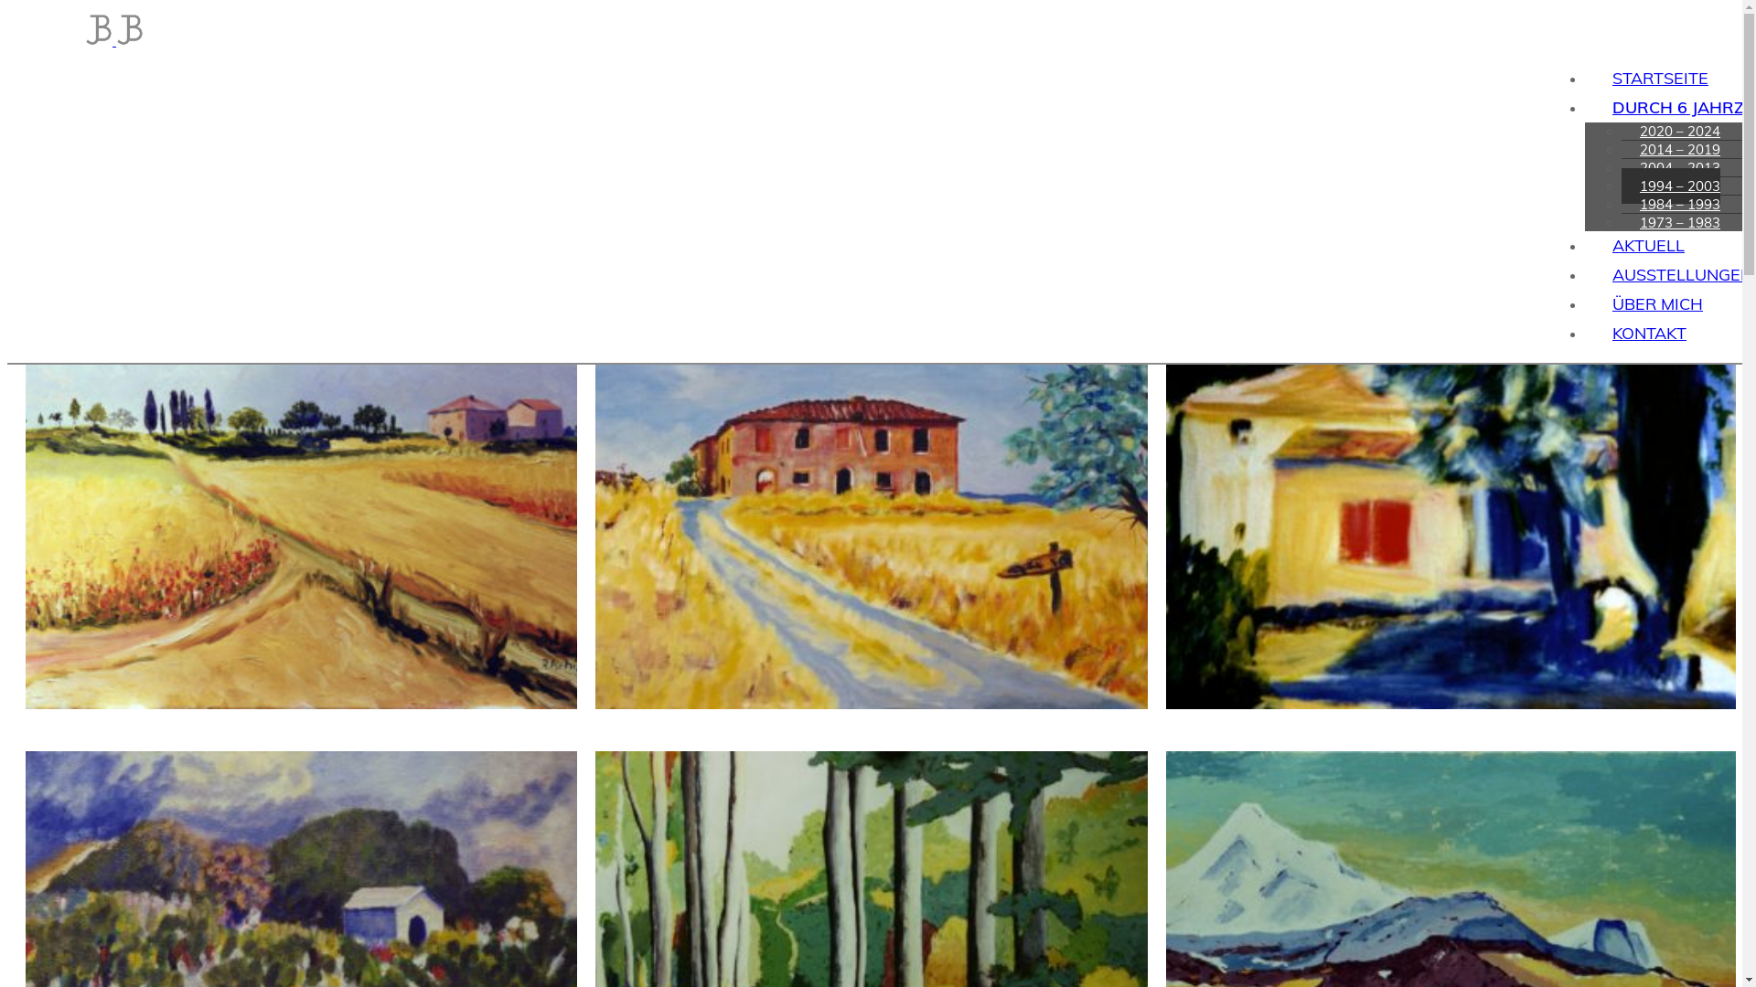  I want to click on AKTUELL, so click(1648, 245).